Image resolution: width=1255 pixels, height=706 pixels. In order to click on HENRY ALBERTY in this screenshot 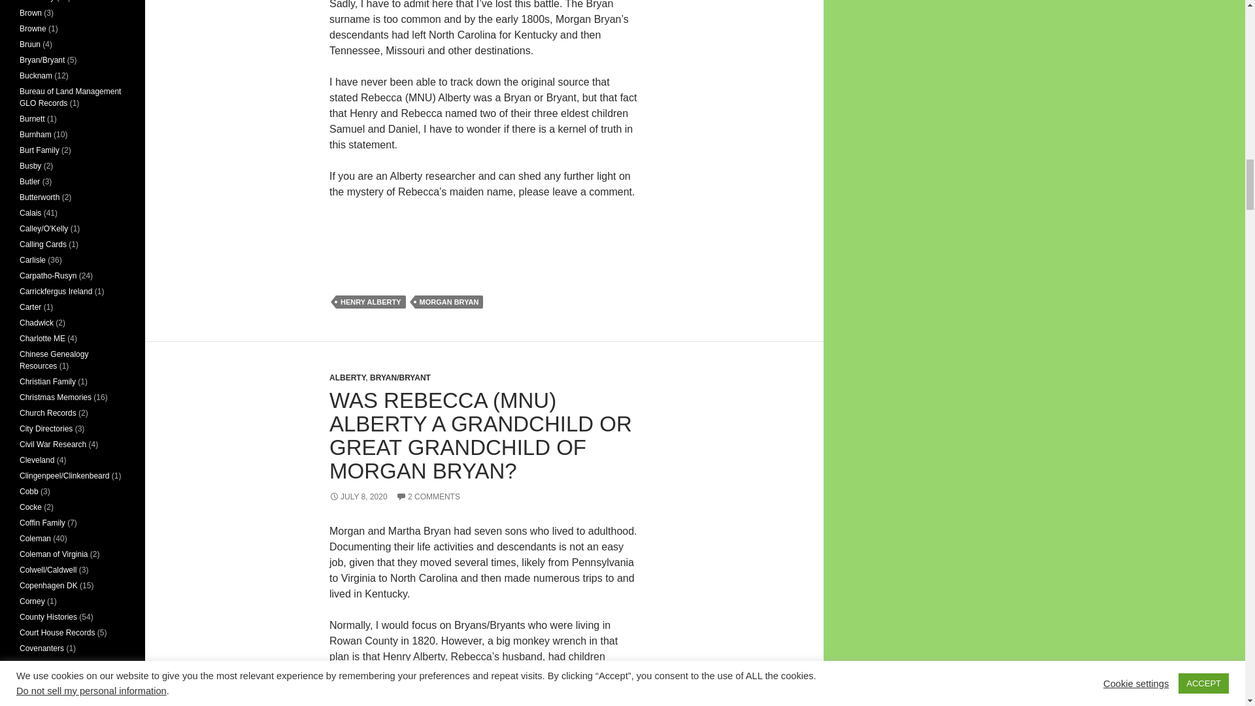, I will do `click(371, 302)`.